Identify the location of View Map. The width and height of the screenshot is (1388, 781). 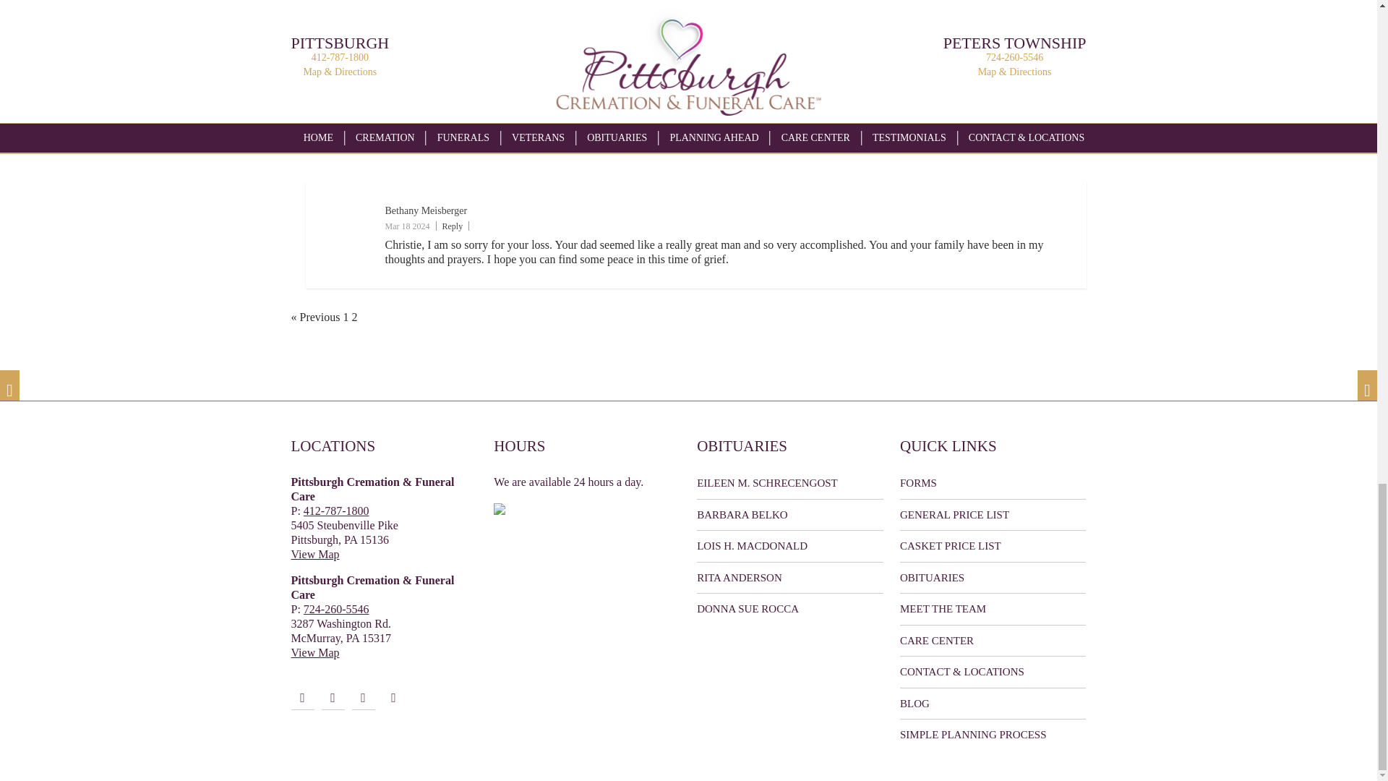
(314, 652).